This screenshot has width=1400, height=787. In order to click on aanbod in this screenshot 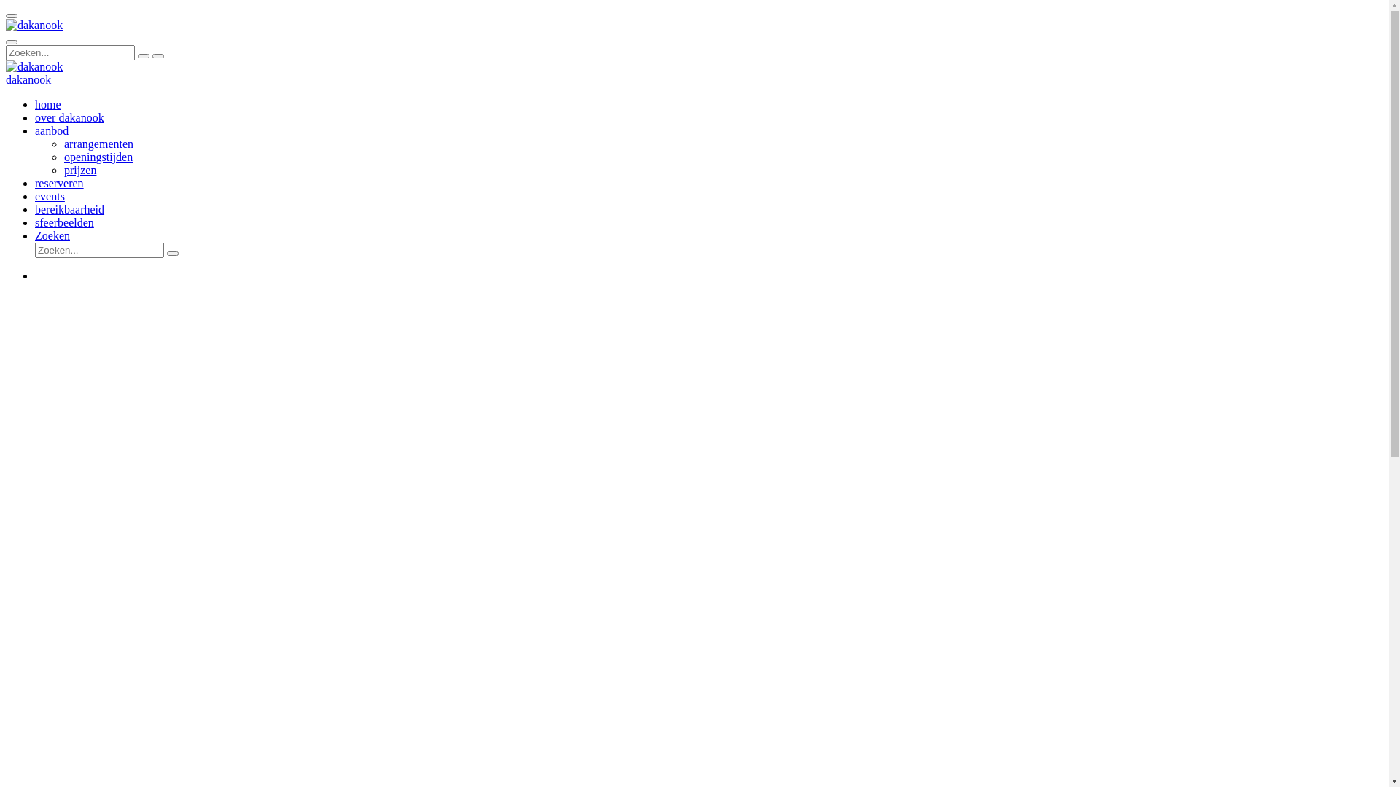, I will do `click(52, 131)`.